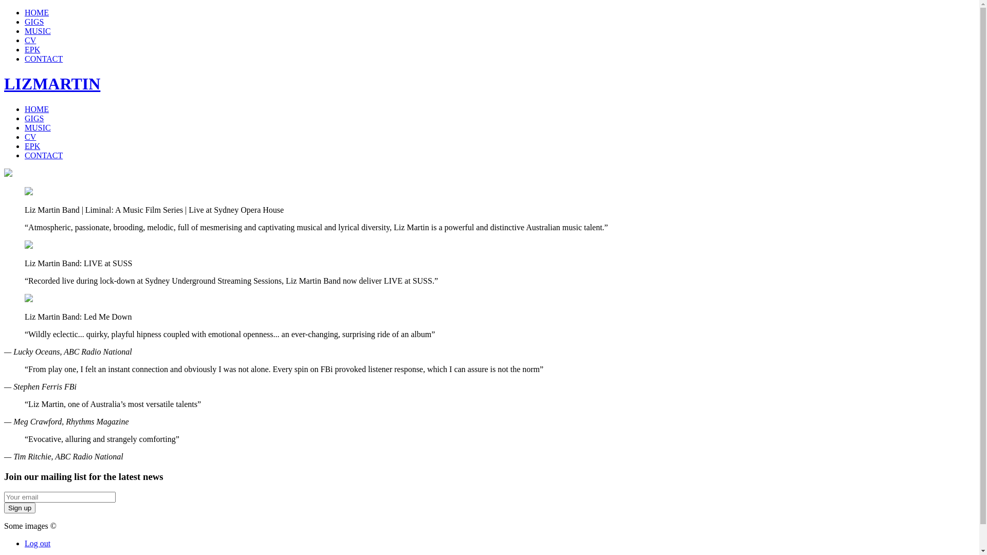  I want to click on CV, so click(30, 137).